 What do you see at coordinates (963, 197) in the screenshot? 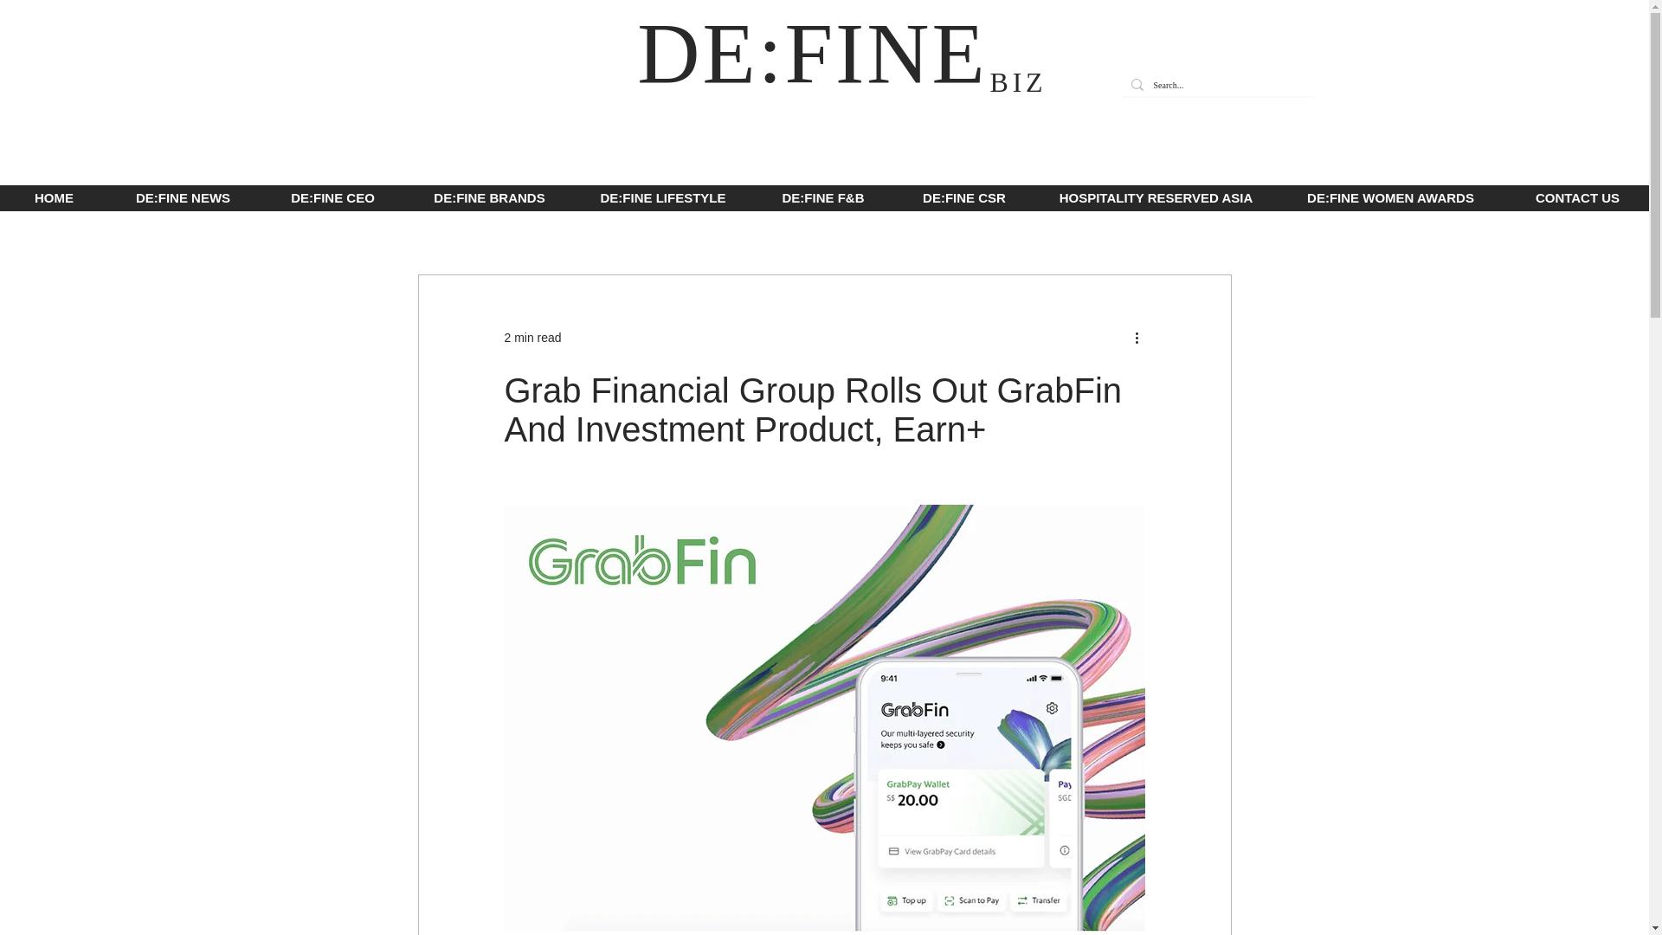
I see `DE:FINE CSR` at bounding box center [963, 197].